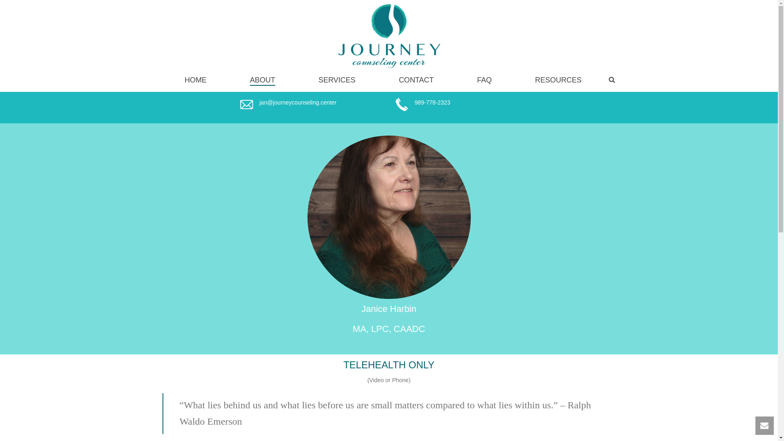 The image size is (784, 441). What do you see at coordinates (337, 81) in the screenshot?
I see `SERVICES` at bounding box center [337, 81].